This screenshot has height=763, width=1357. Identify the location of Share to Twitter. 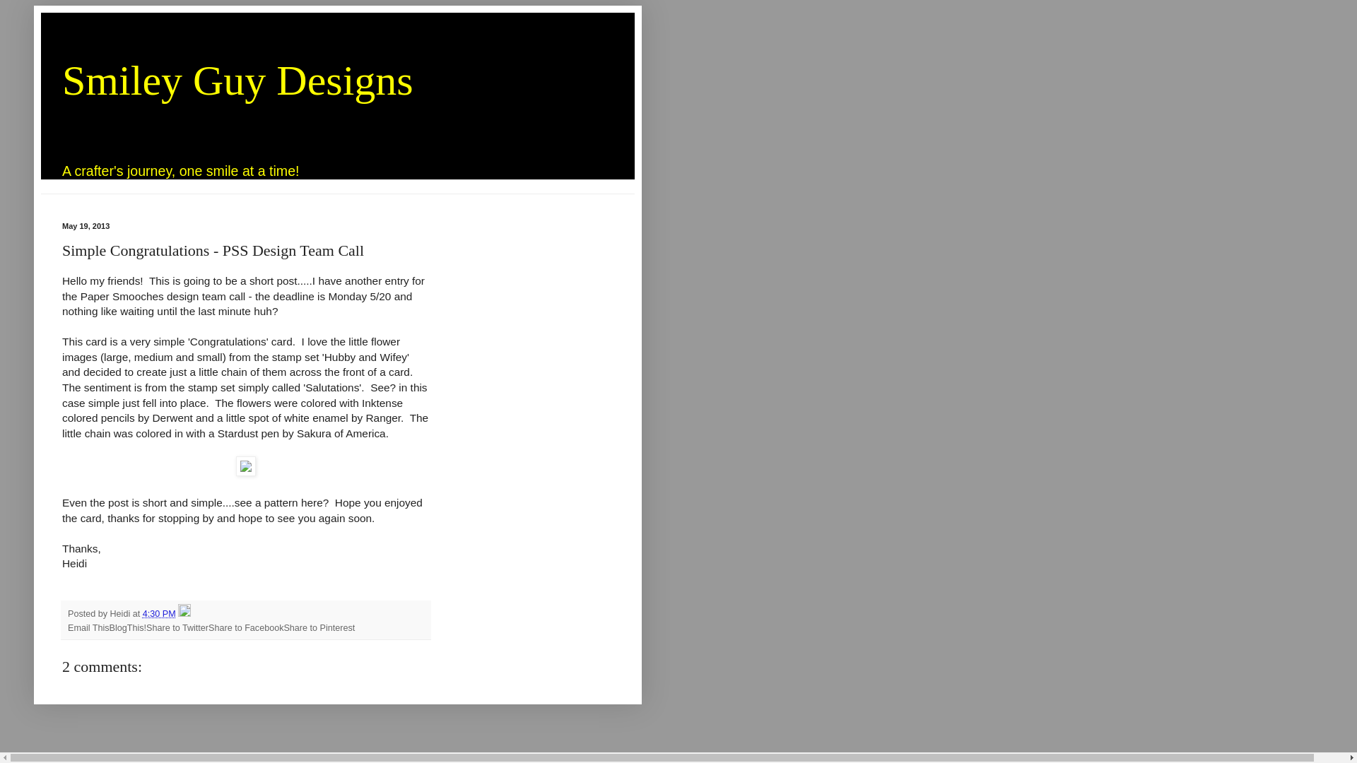
(177, 628).